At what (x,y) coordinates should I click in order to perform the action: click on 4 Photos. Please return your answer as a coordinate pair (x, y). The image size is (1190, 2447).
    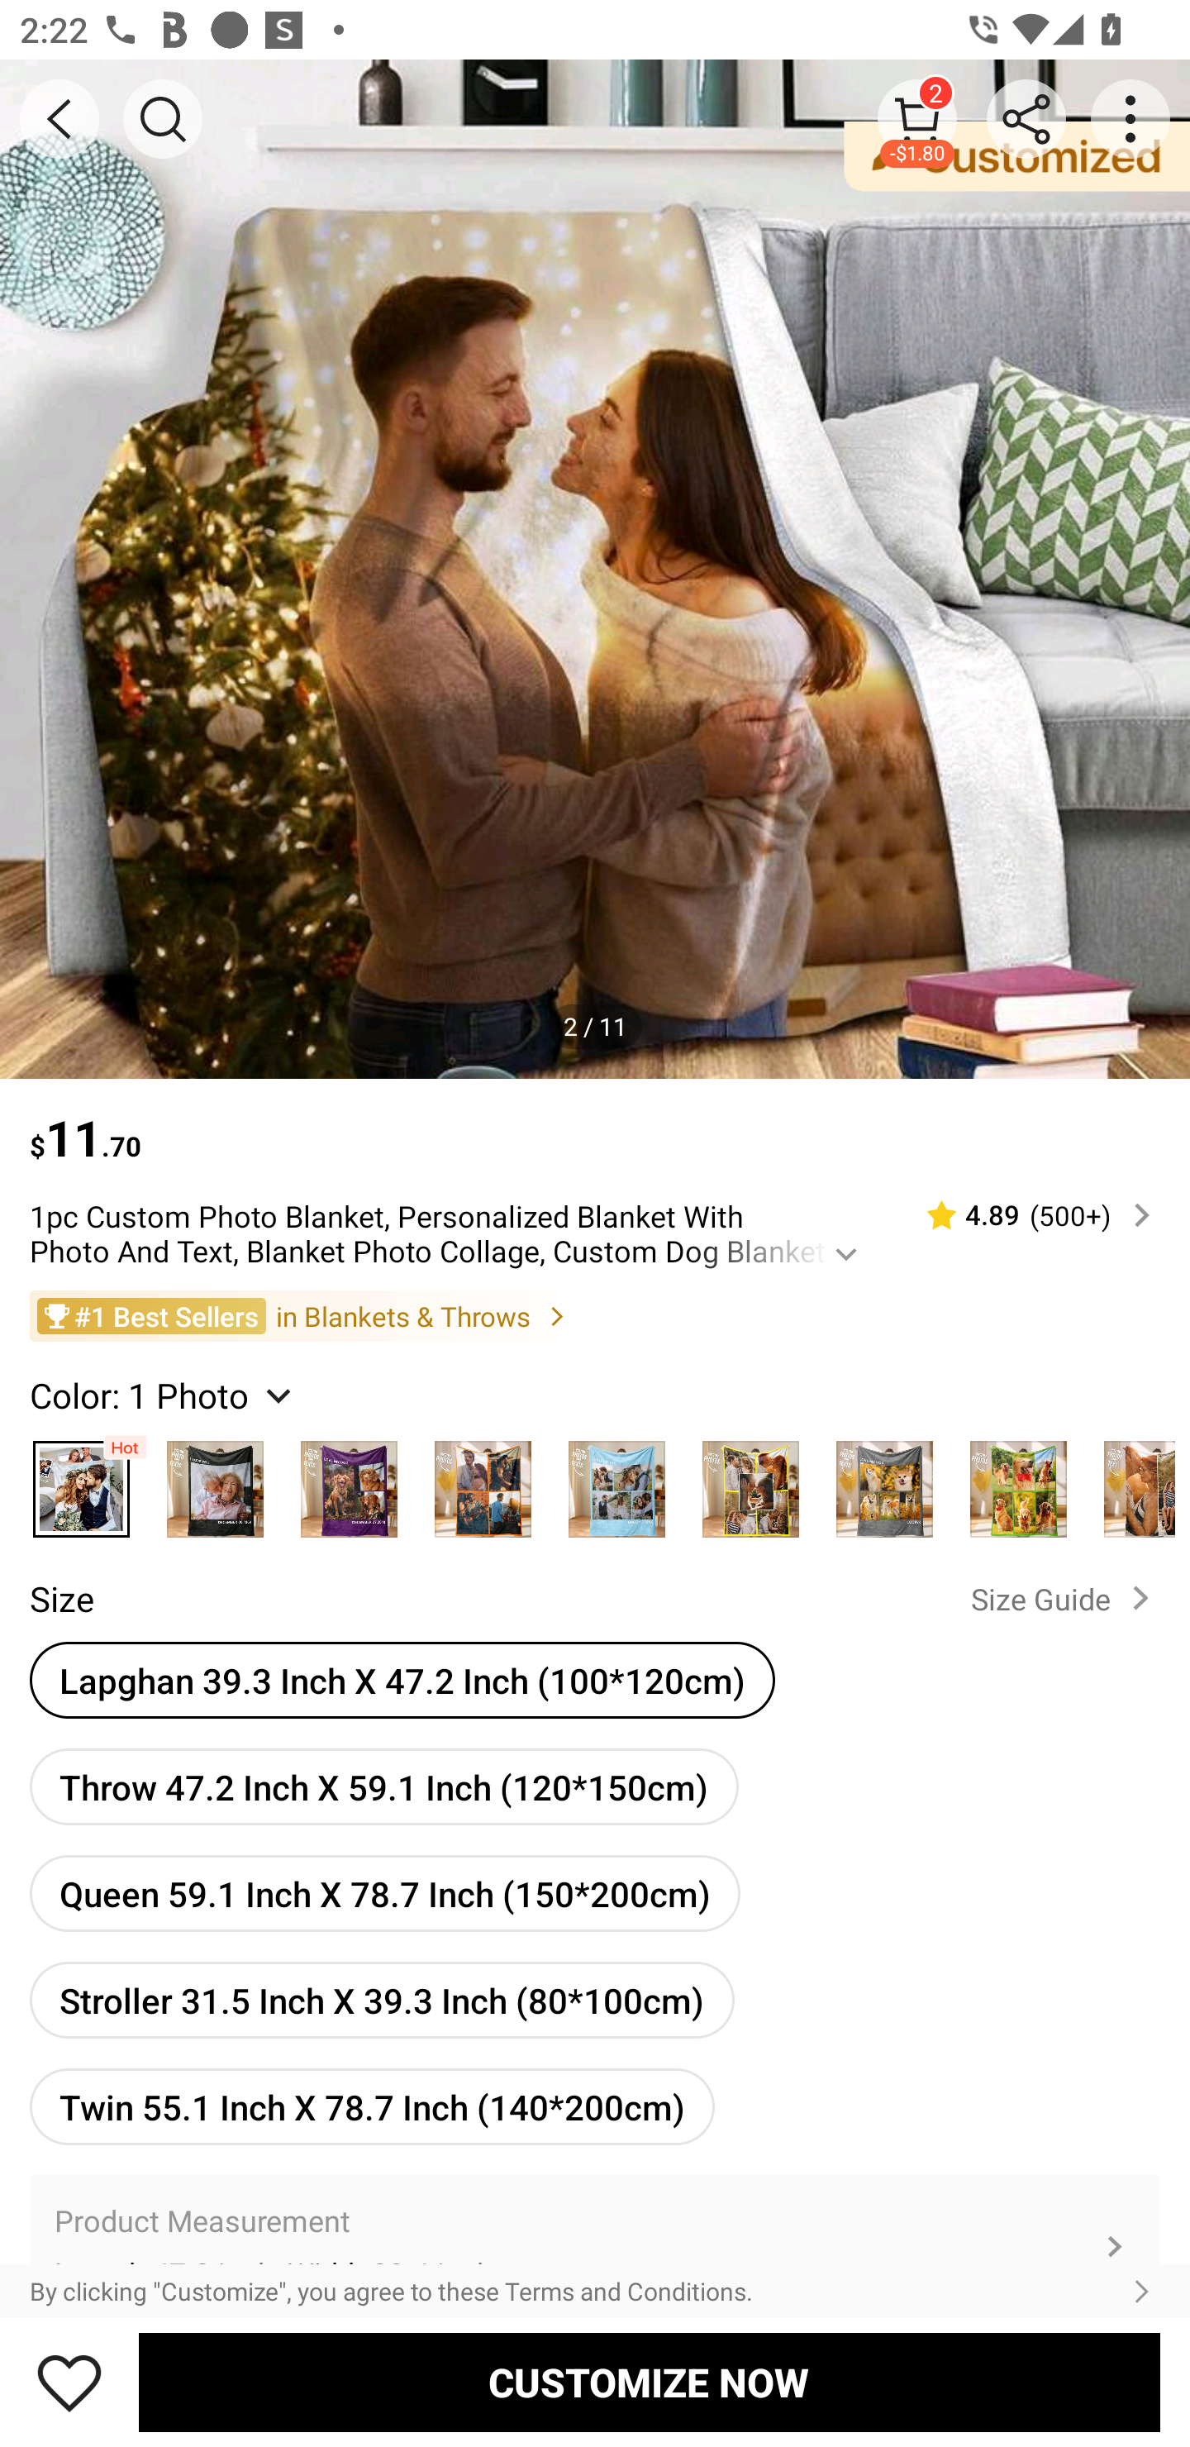
    Looking at the image, I should click on (483, 1481).